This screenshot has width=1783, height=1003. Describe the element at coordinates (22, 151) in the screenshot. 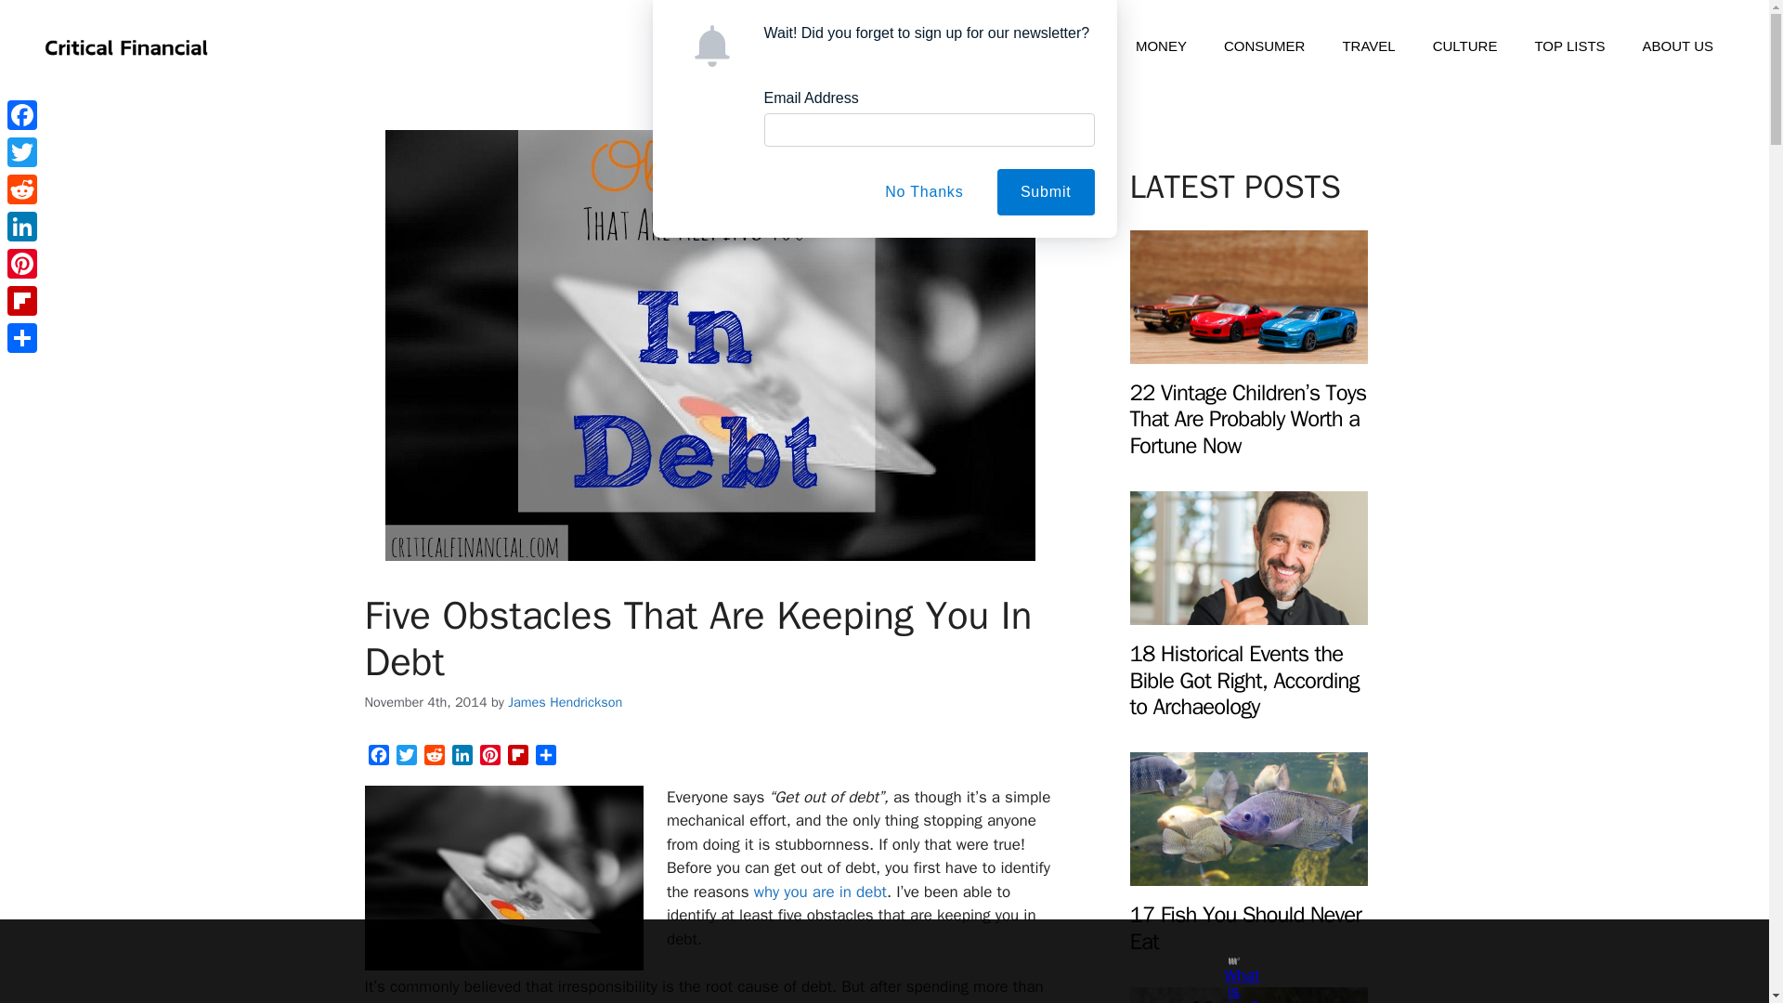

I see `Twitter` at that location.